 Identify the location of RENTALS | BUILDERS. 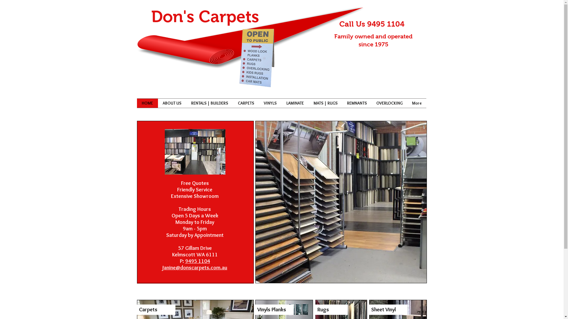
(210, 103).